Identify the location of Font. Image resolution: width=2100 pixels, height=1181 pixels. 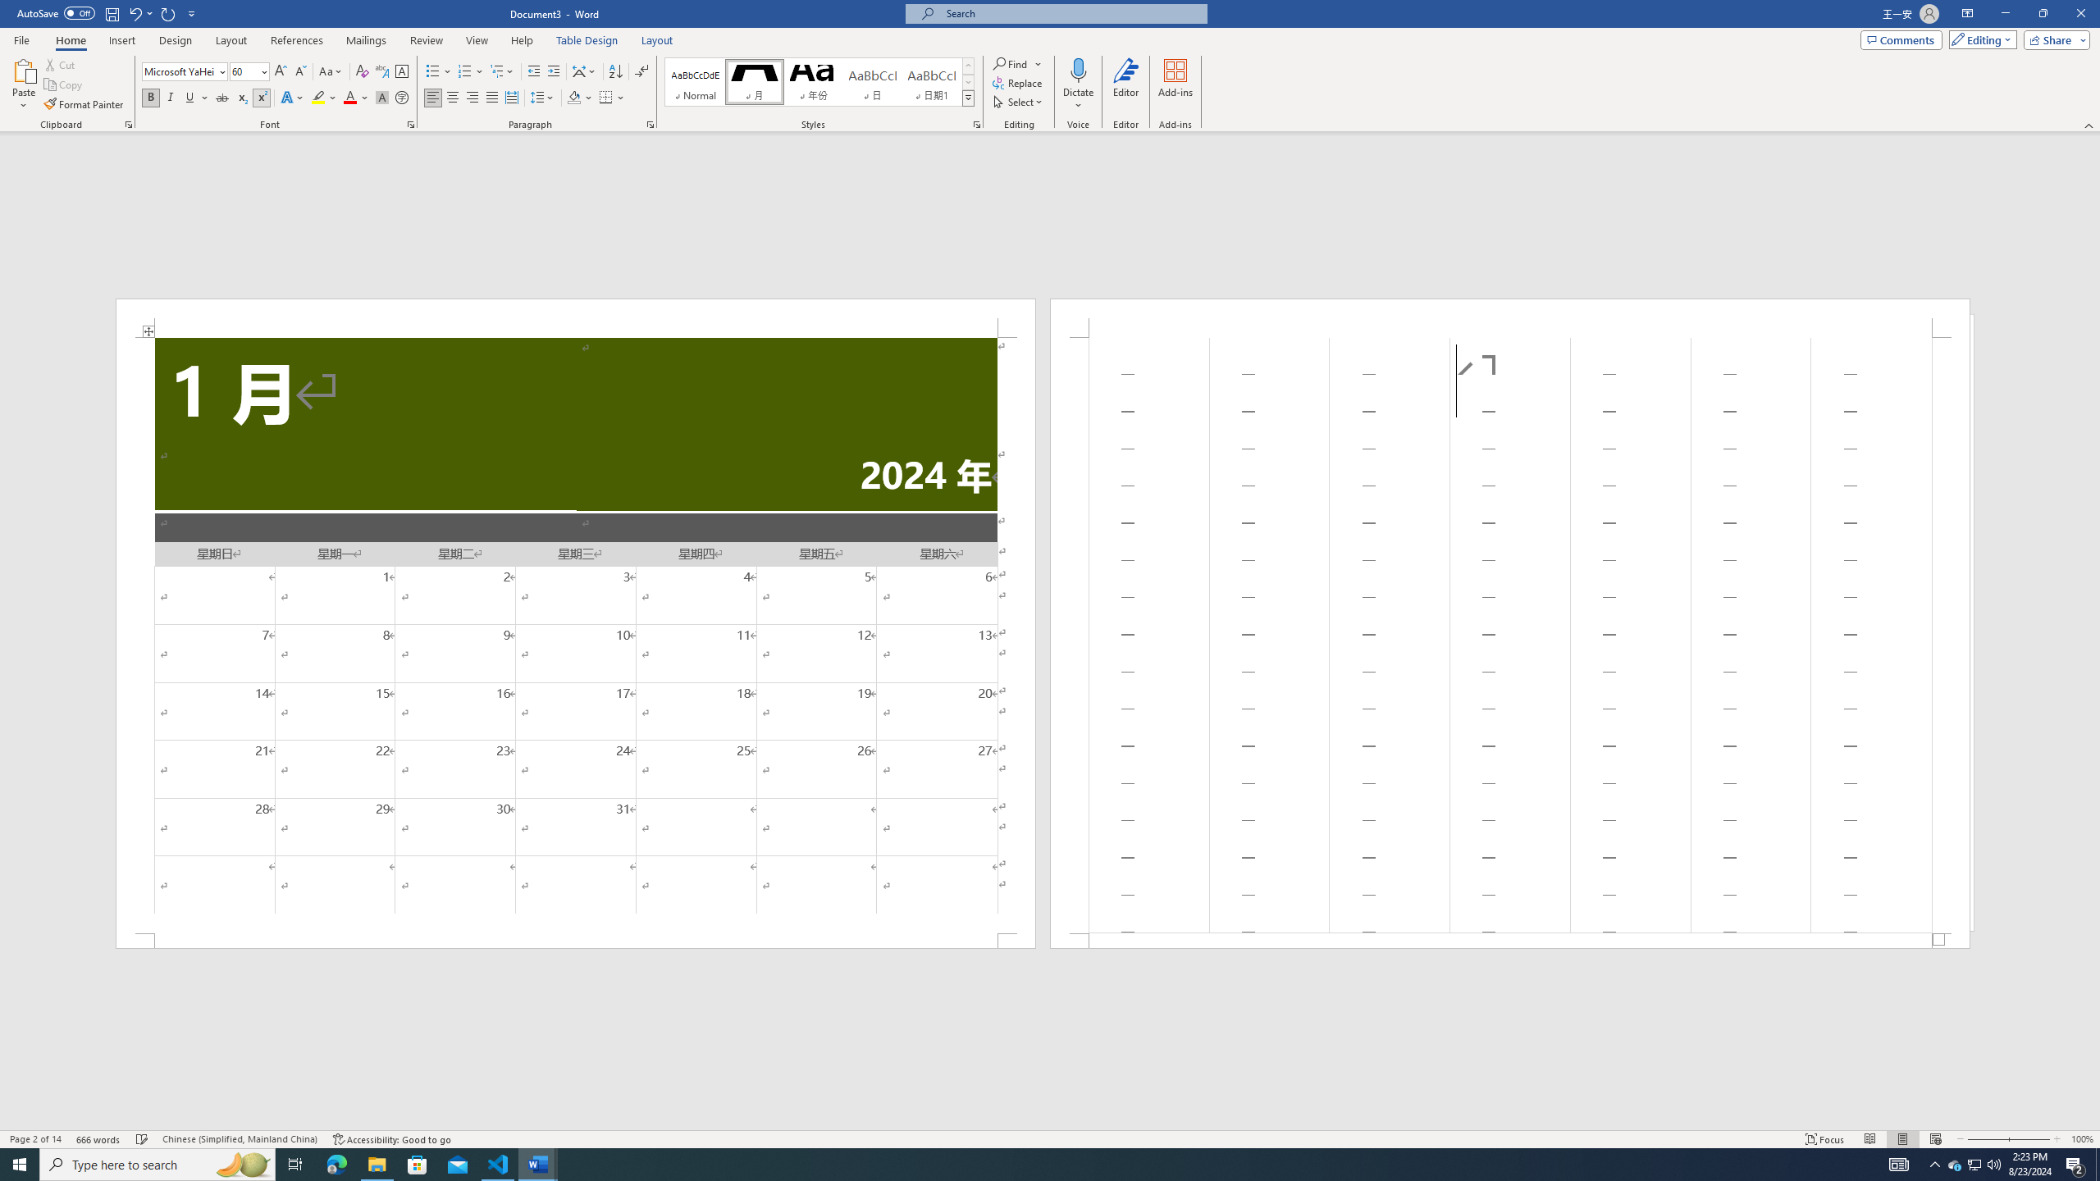
(185, 72).